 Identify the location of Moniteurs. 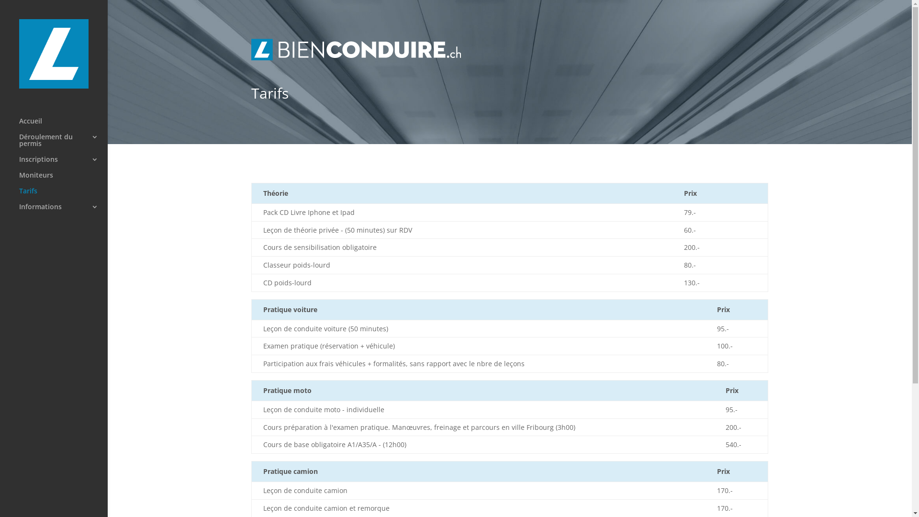
(63, 180).